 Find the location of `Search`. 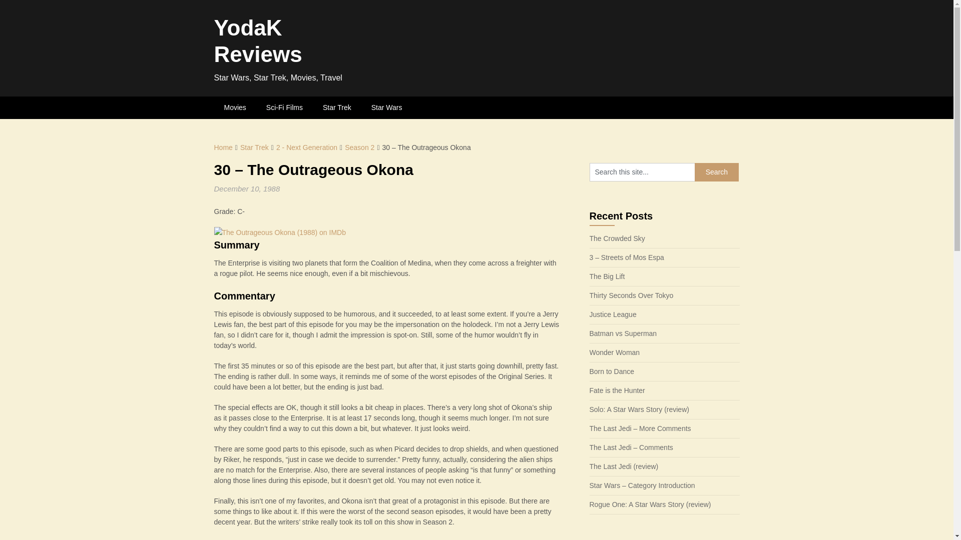

Search is located at coordinates (717, 172).